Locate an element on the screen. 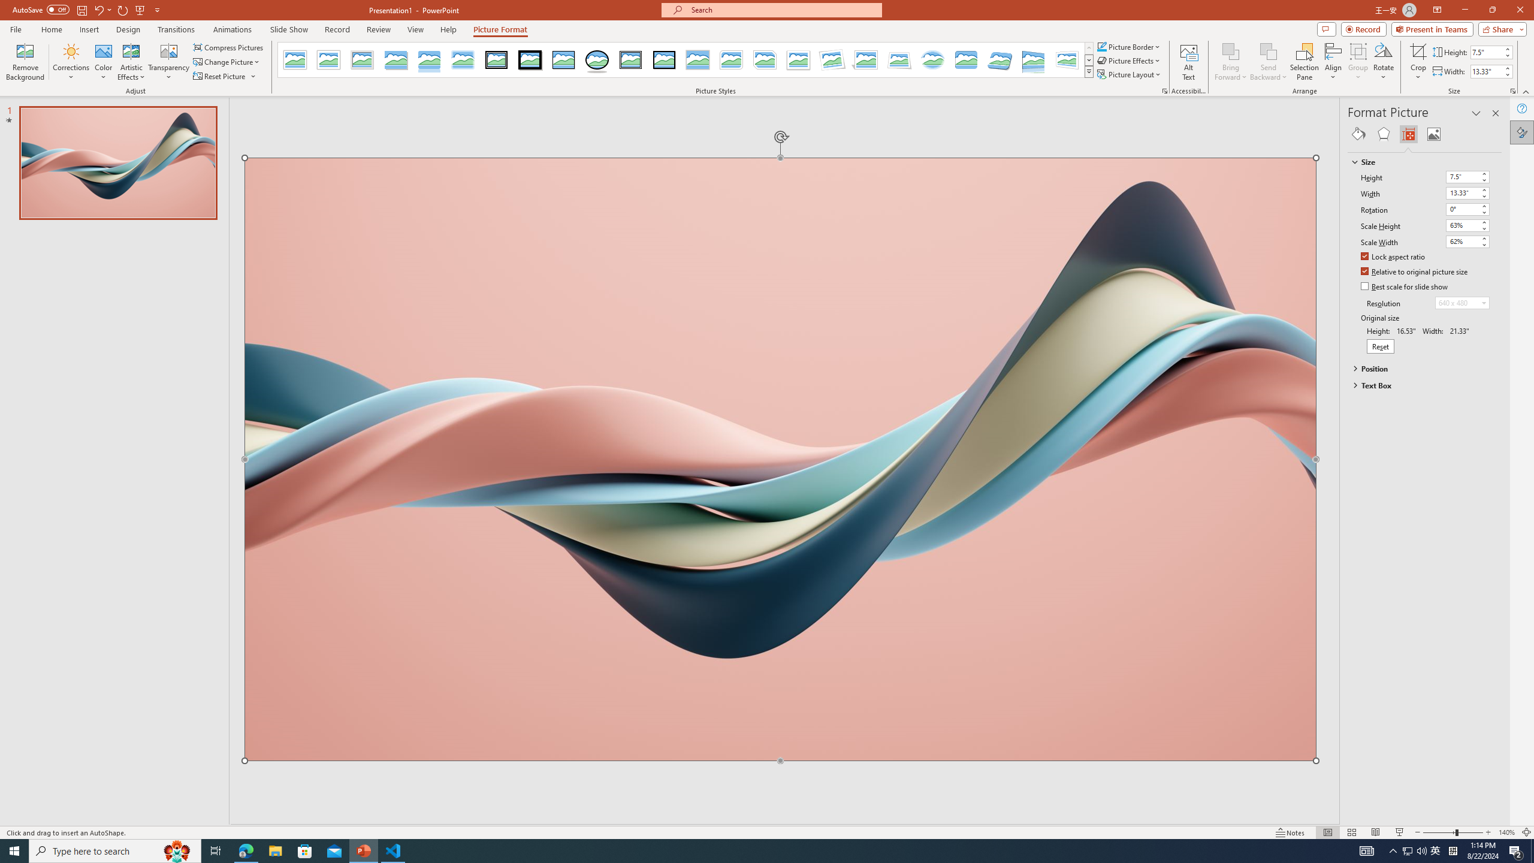 Image resolution: width=1534 pixels, height=863 pixels. Compress Pictures... is located at coordinates (229, 47).